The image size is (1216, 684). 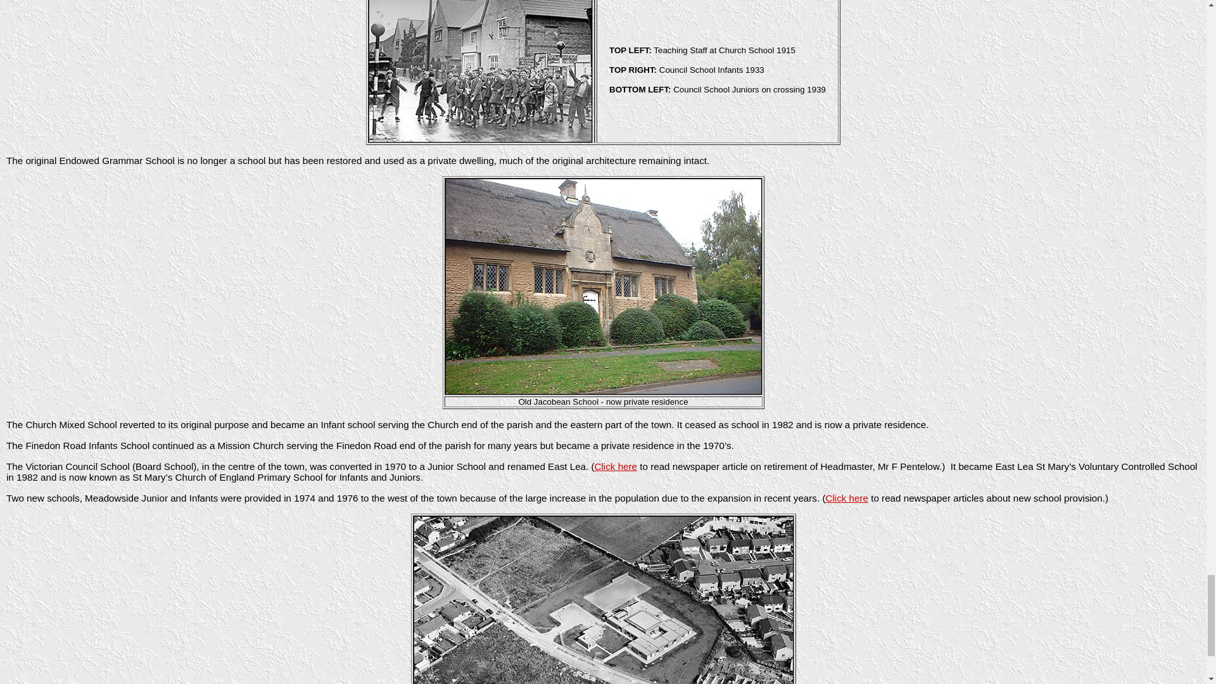 I want to click on Click here, so click(x=846, y=498).